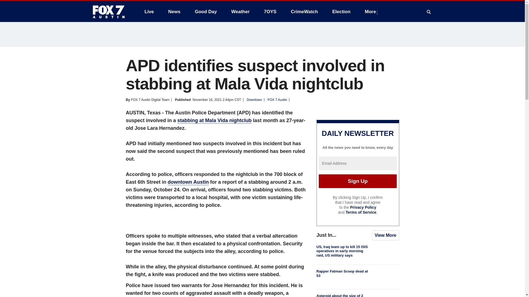 The image size is (529, 297). Describe the element at coordinates (358, 181) in the screenshot. I see `Sign Up` at that location.